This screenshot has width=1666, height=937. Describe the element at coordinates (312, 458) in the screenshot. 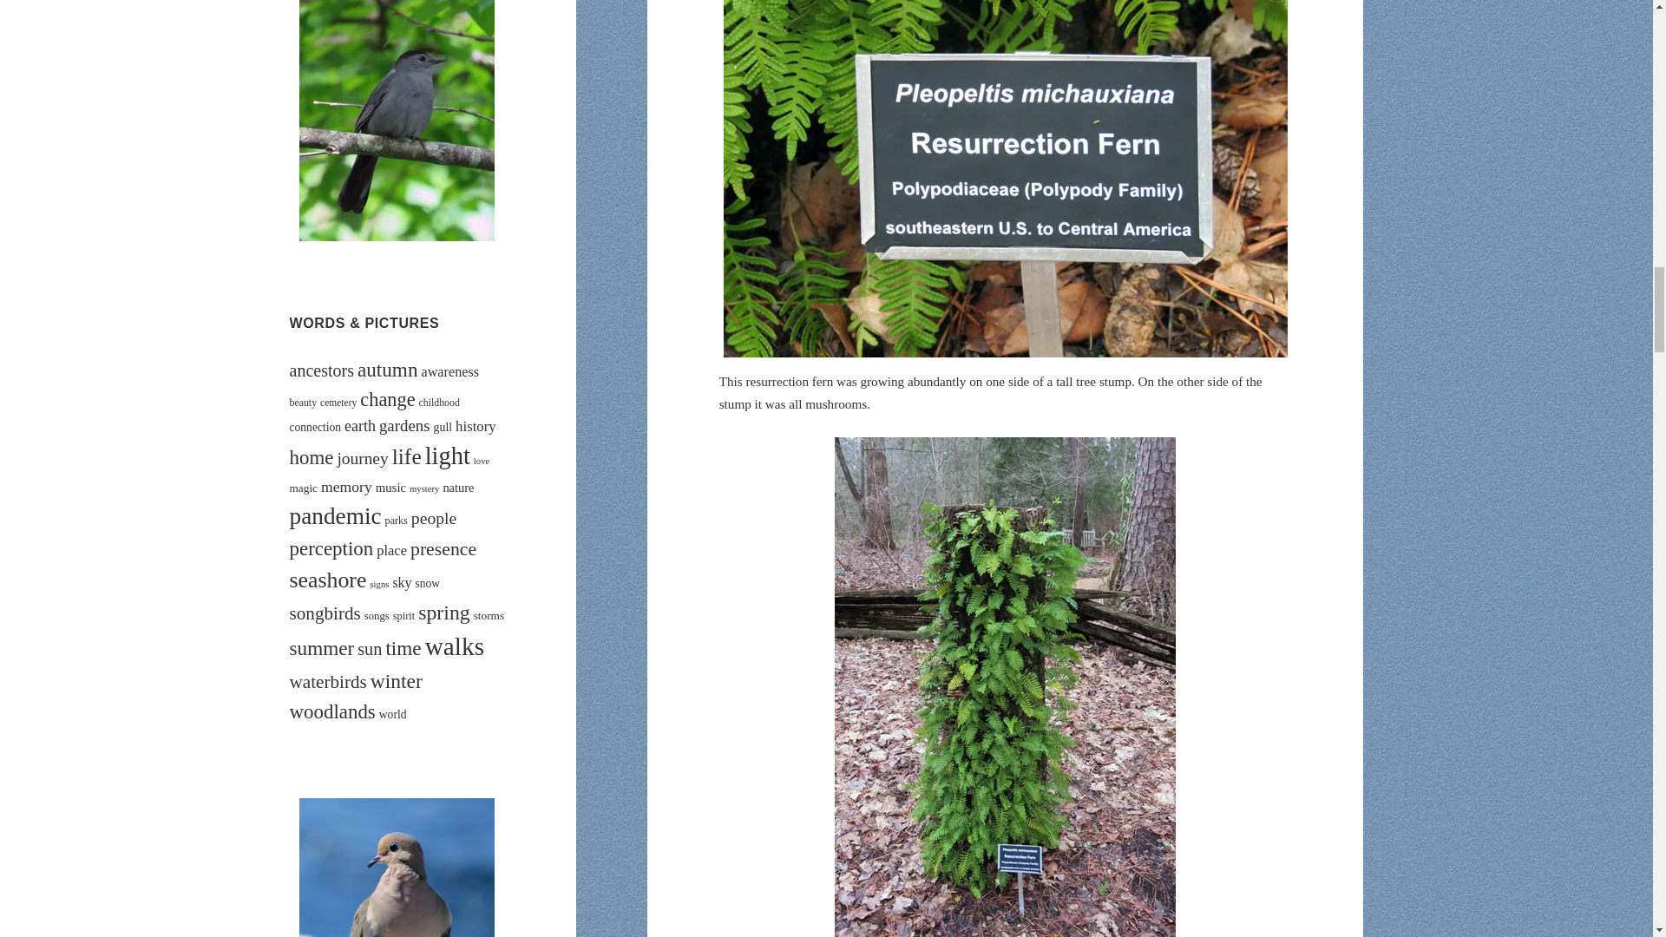

I see `home` at that location.